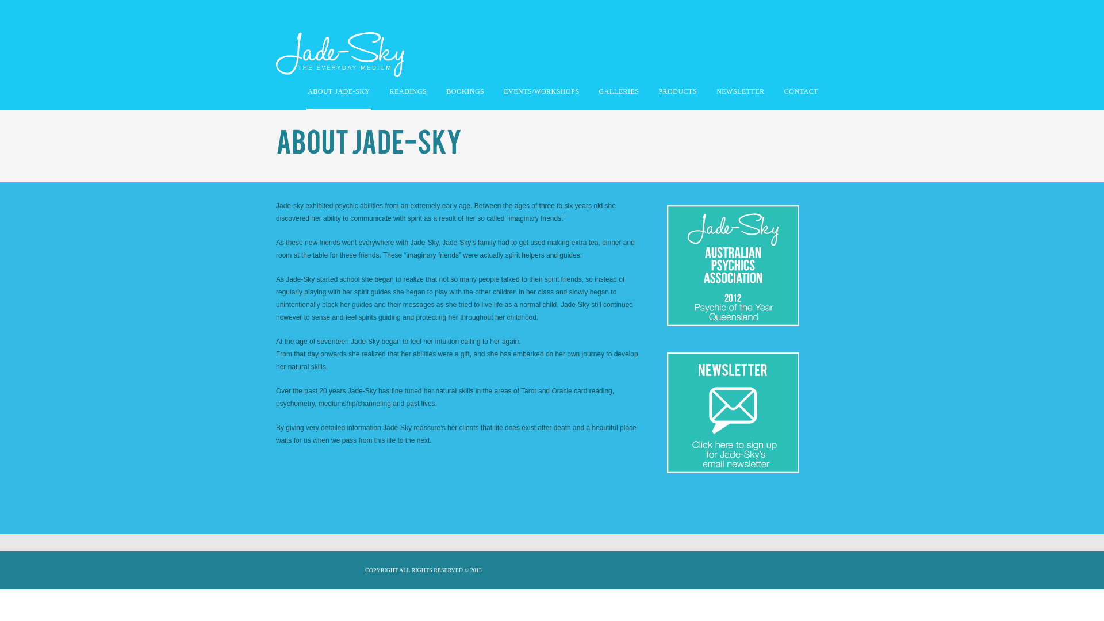 The width and height of the screenshot is (1104, 621). I want to click on ABOUT JADE-SKY, so click(339, 94).